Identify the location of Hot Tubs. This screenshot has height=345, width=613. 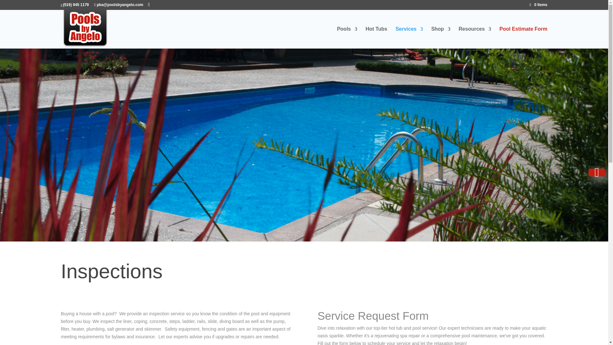
(376, 38).